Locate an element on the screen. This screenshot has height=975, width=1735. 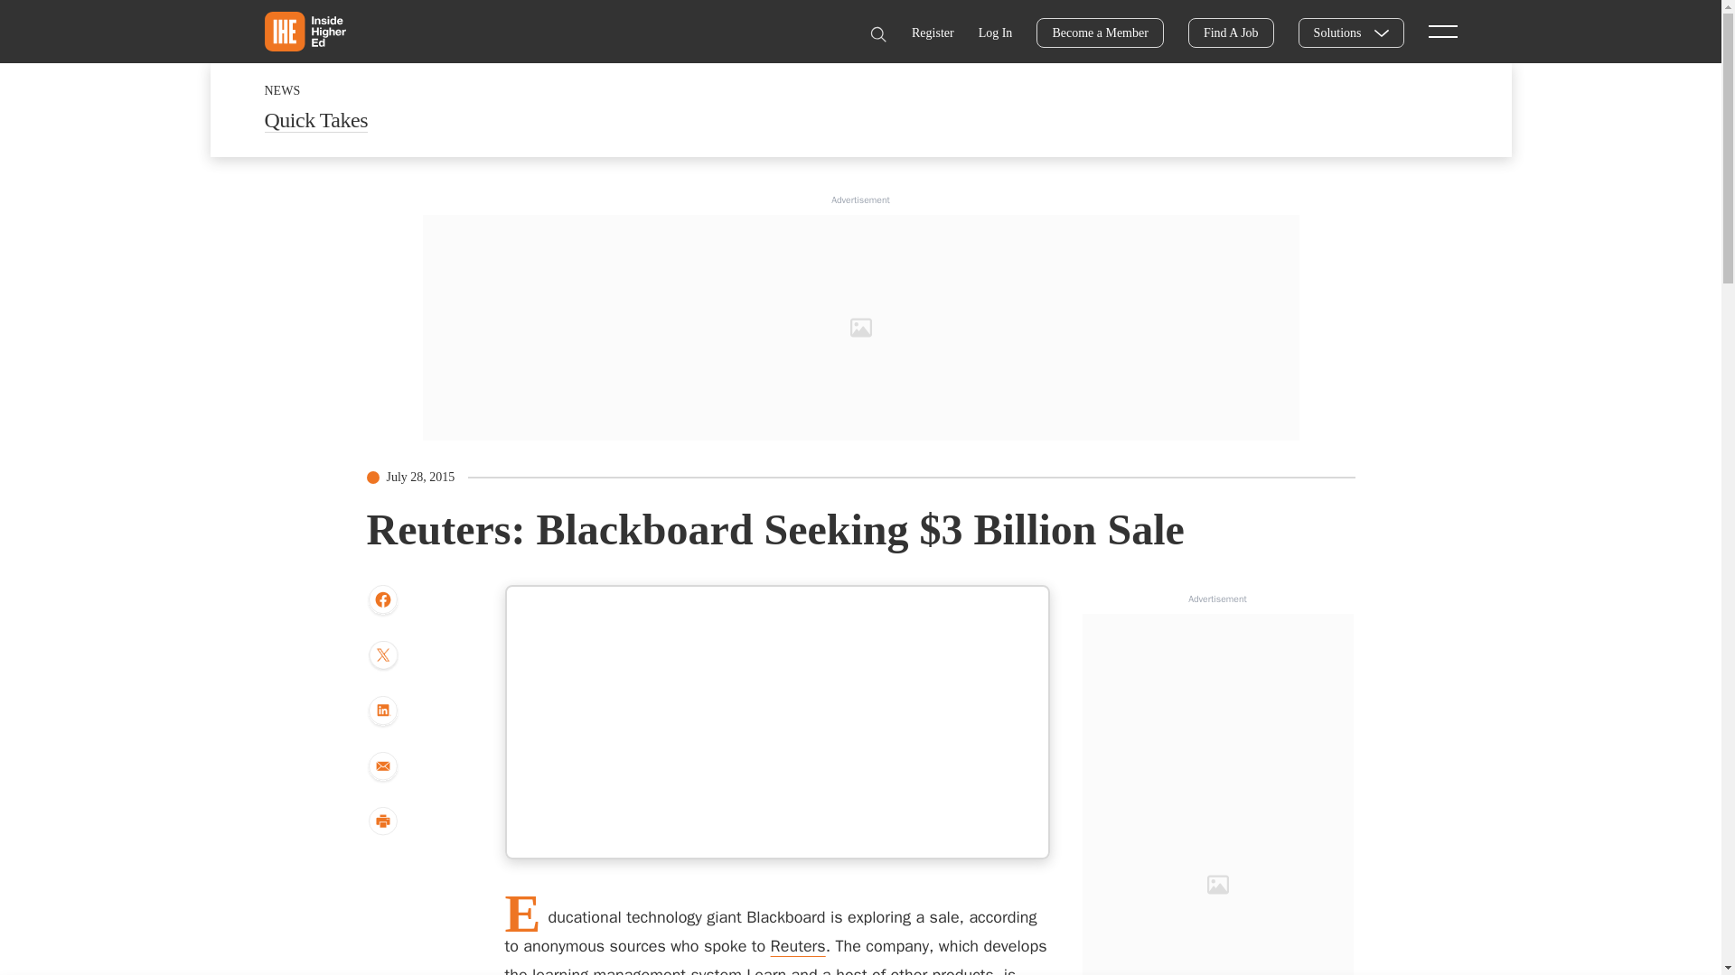
Home is located at coordinates (304, 31).